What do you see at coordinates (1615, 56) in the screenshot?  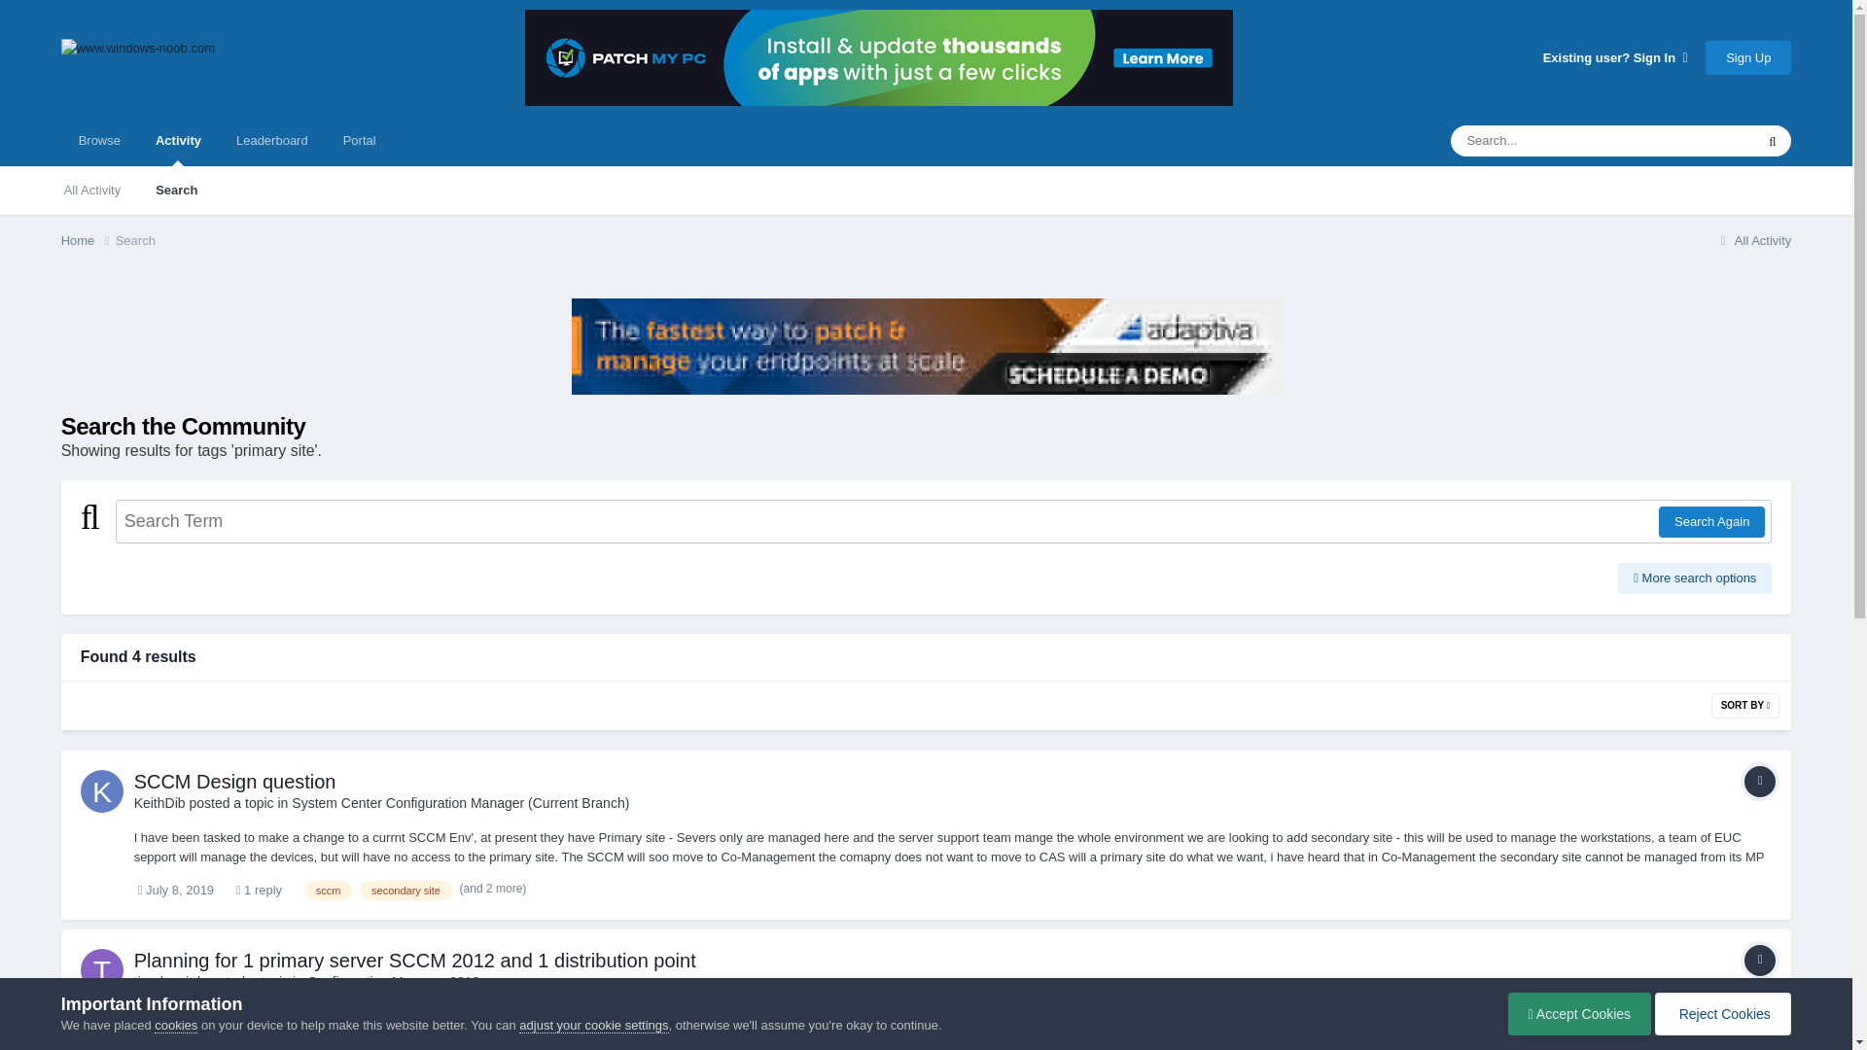 I see `Existing user? Sign In  ` at bounding box center [1615, 56].